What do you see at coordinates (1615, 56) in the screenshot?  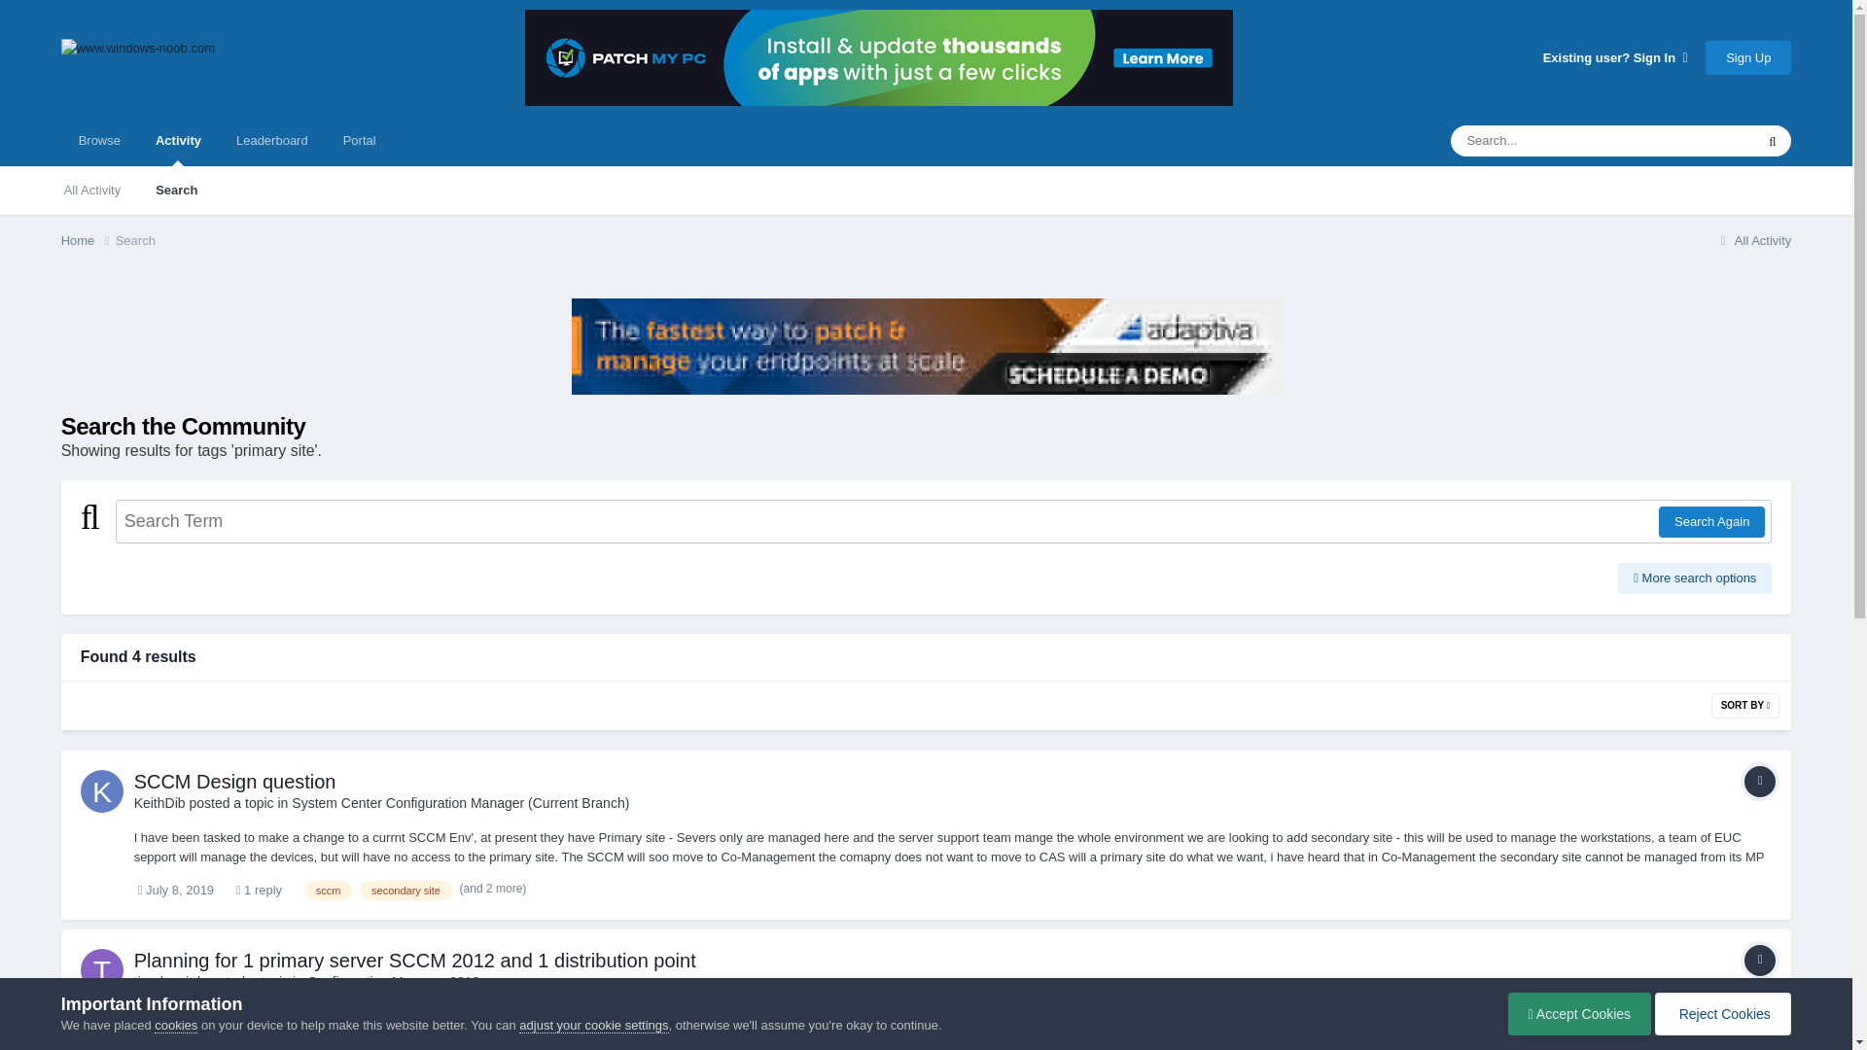 I see `Existing user? Sign In  ` at bounding box center [1615, 56].